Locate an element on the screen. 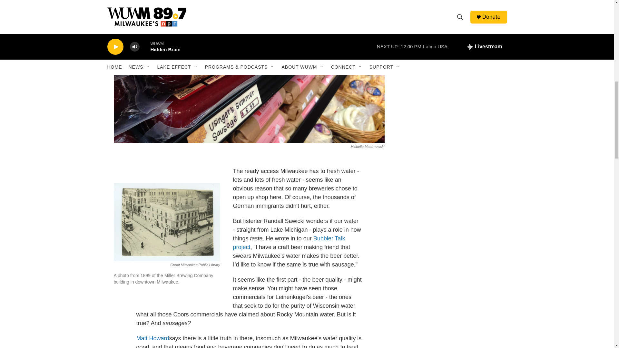 The height and width of the screenshot is (348, 619). 3rd party ad content is located at coordinates (452, 34).